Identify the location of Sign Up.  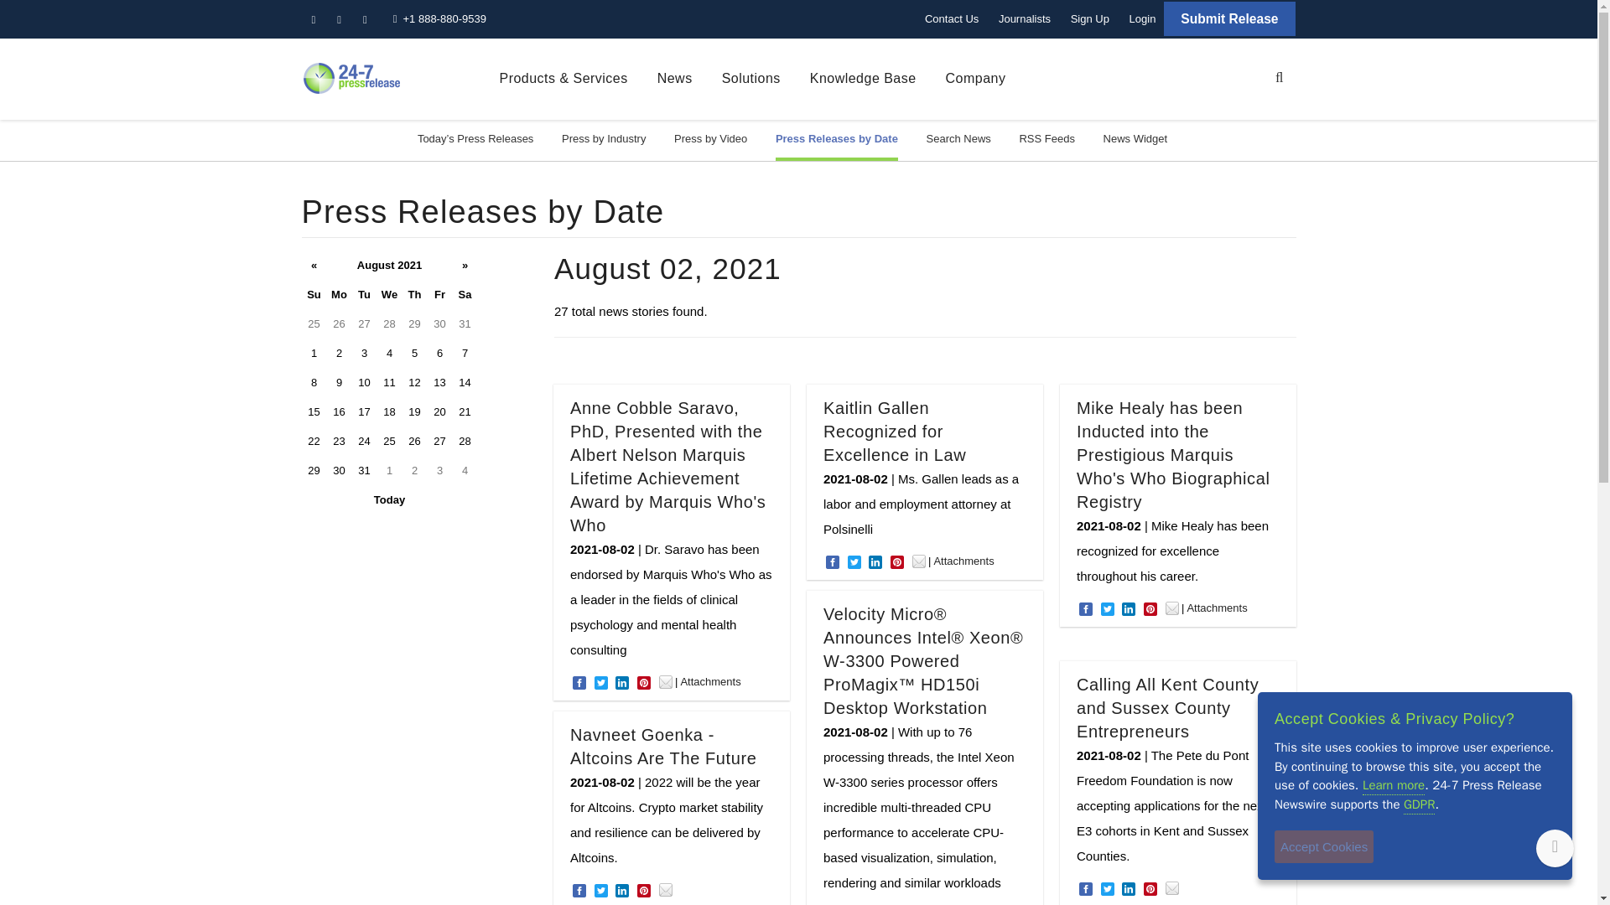
(1090, 18).